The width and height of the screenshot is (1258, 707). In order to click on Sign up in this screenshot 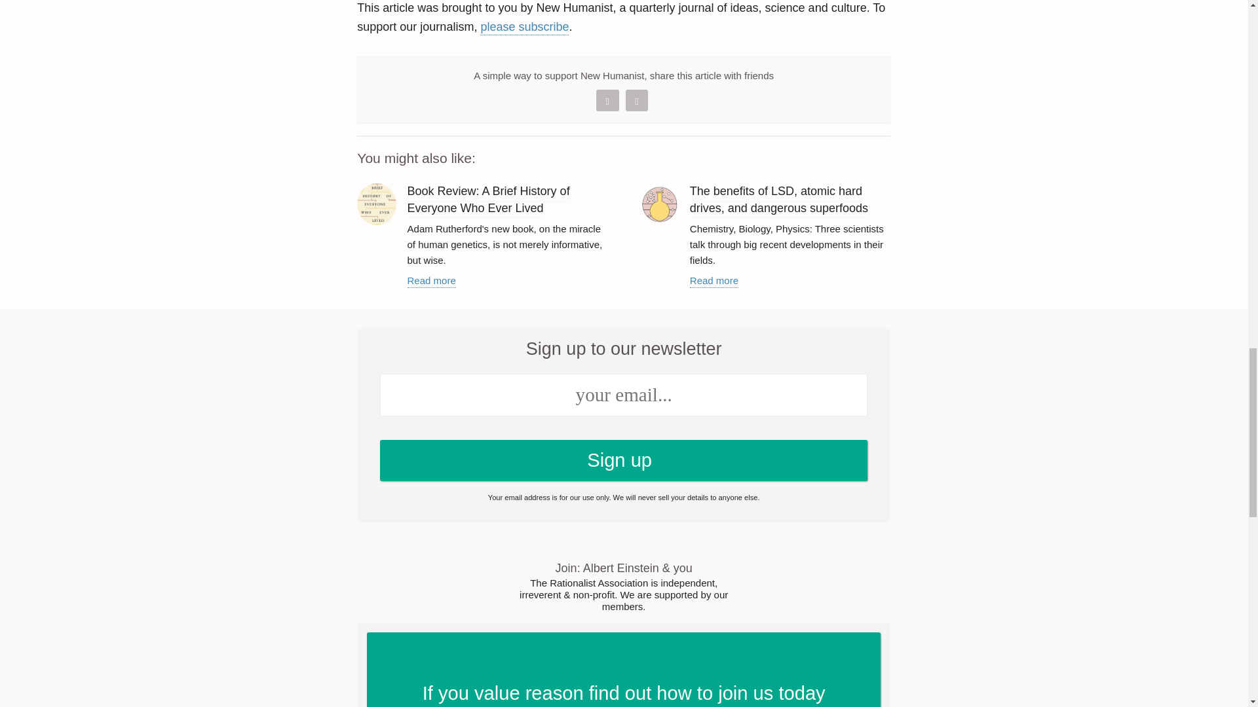, I will do `click(624, 460)`.